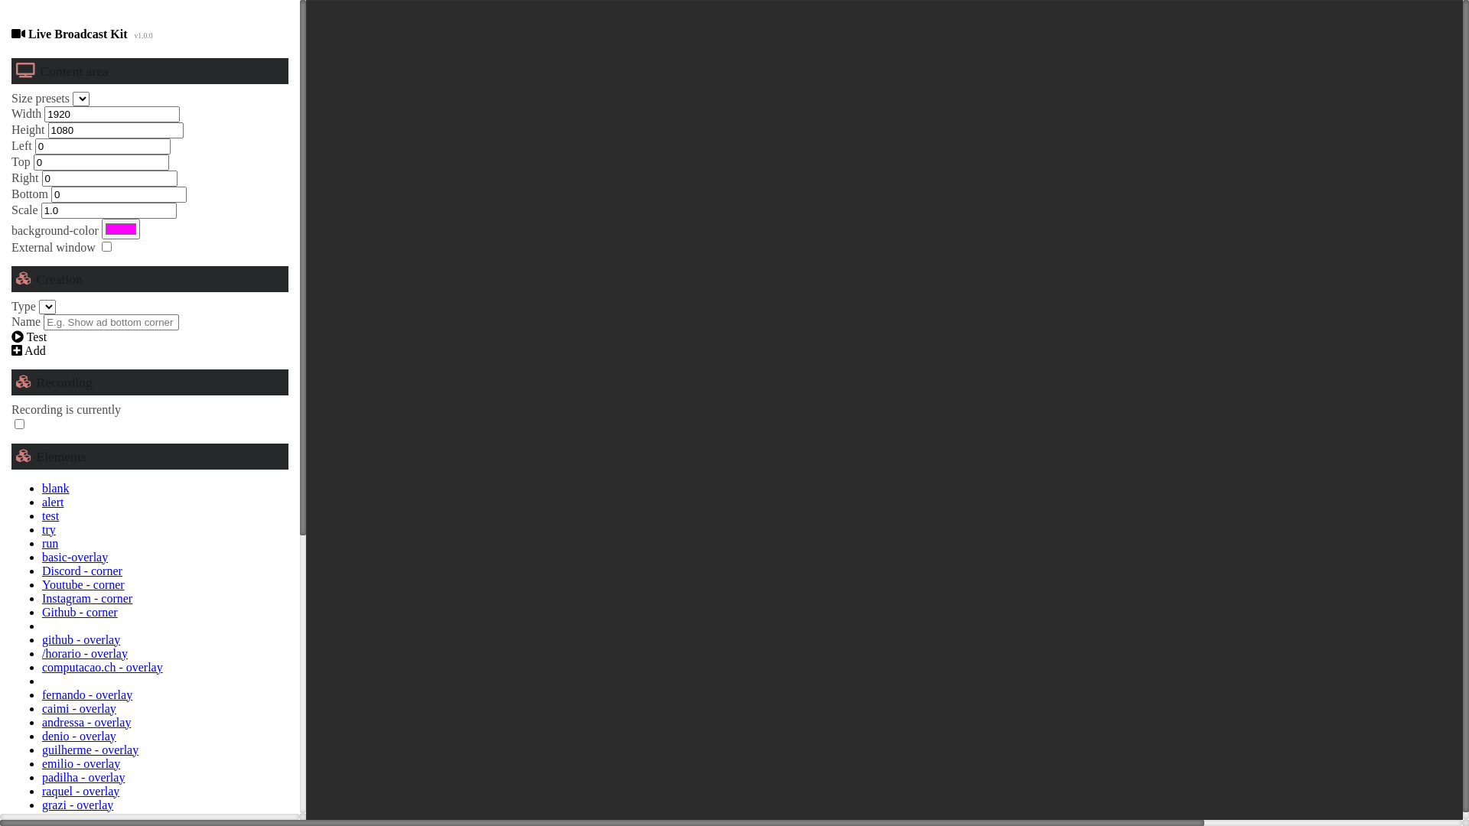  What do you see at coordinates (85, 653) in the screenshot?
I see `/horario - overlay` at bounding box center [85, 653].